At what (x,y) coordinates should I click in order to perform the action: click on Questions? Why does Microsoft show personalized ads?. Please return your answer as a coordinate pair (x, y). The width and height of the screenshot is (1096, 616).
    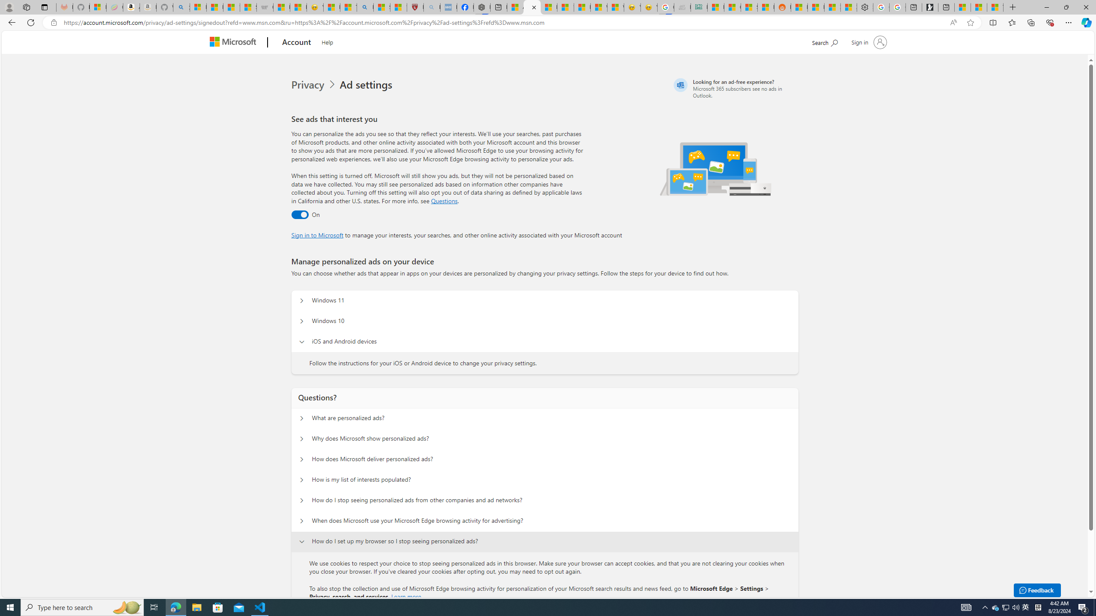
    Looking at the image, I should click on (302, 439).